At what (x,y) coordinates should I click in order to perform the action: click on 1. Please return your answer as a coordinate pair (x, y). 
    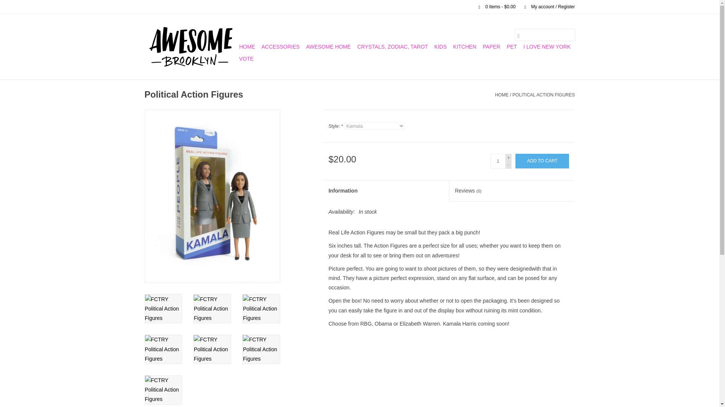
    Looking at the image, I should click on (498, 161).